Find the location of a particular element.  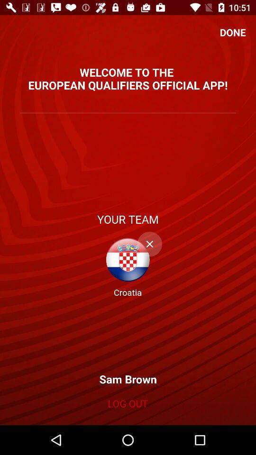

swipe to the done item is located at coordinates (233, 32).